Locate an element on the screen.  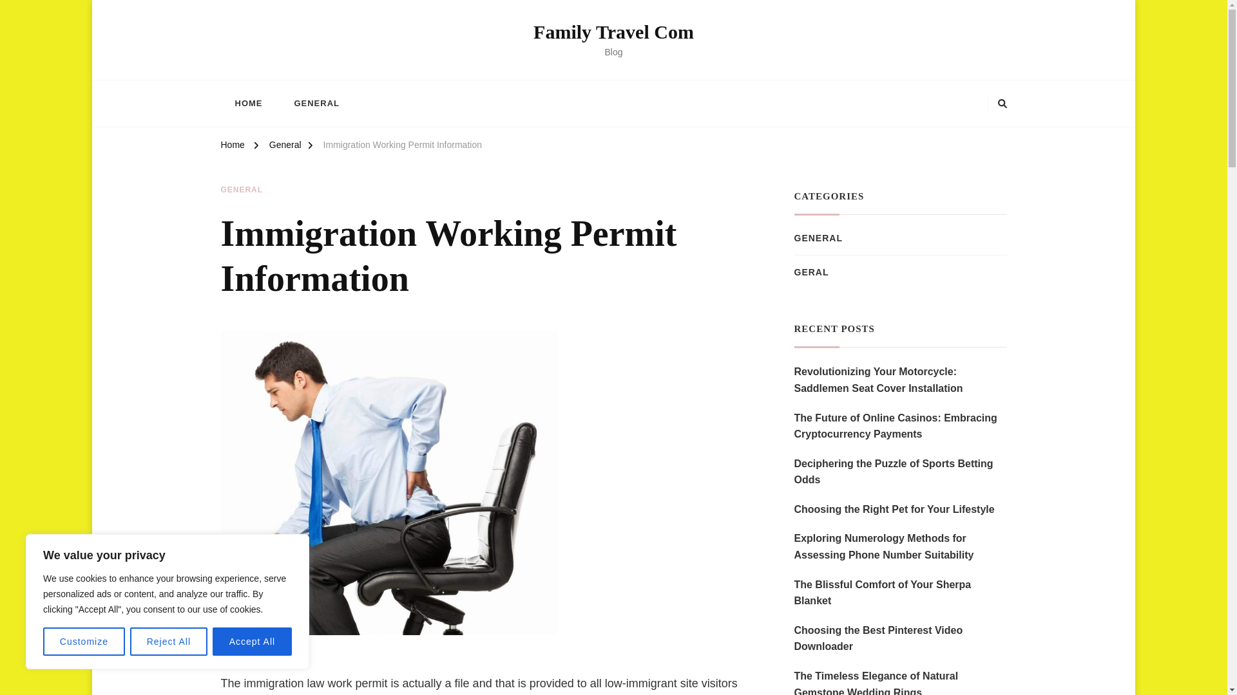
Immigration Working Permit Information is located at coordinates (402, 147).